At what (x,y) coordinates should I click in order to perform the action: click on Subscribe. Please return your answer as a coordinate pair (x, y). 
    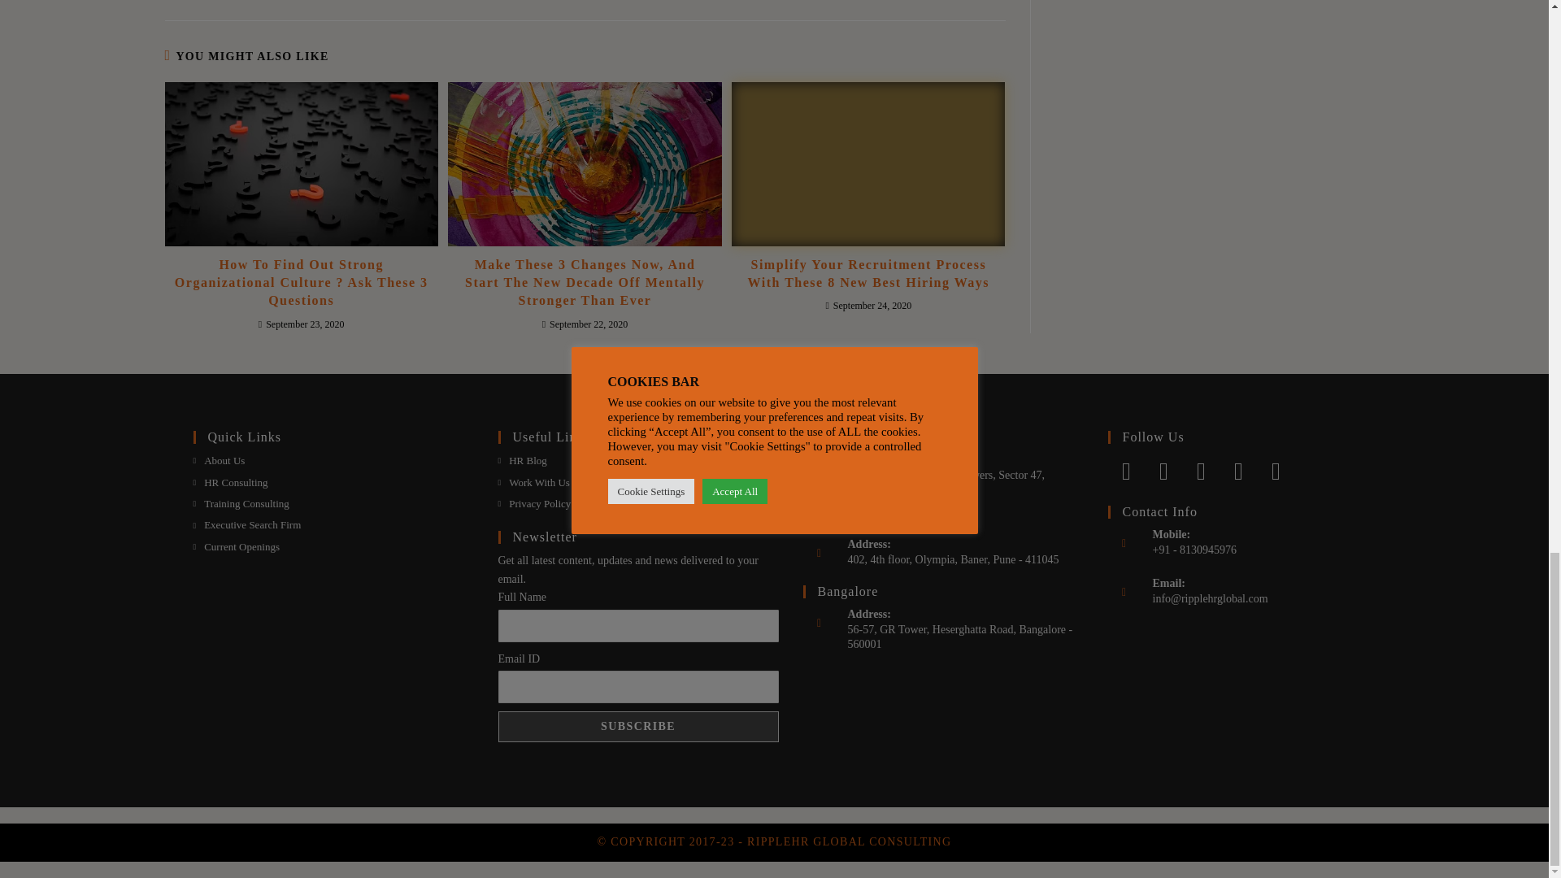
    Looking at the image, I should click on (637, 726).